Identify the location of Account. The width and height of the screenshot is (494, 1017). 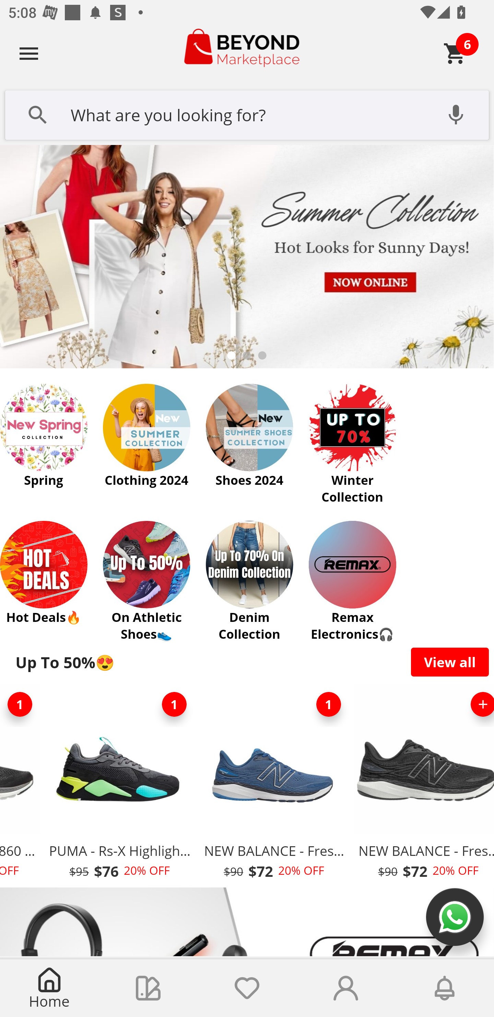
(346, 988).